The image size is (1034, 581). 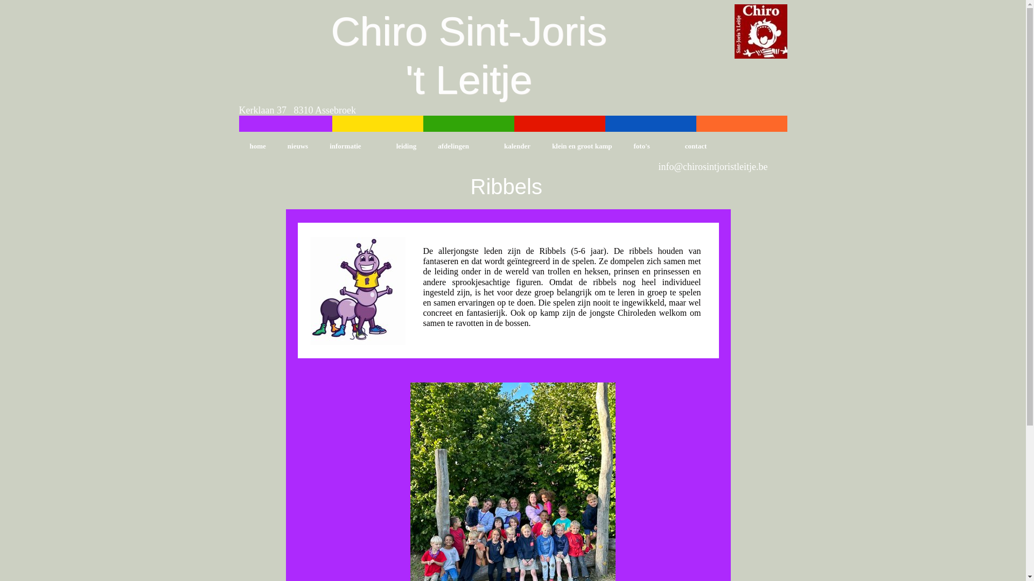 I want to click on afdelingen, so click(x=460, y=146).